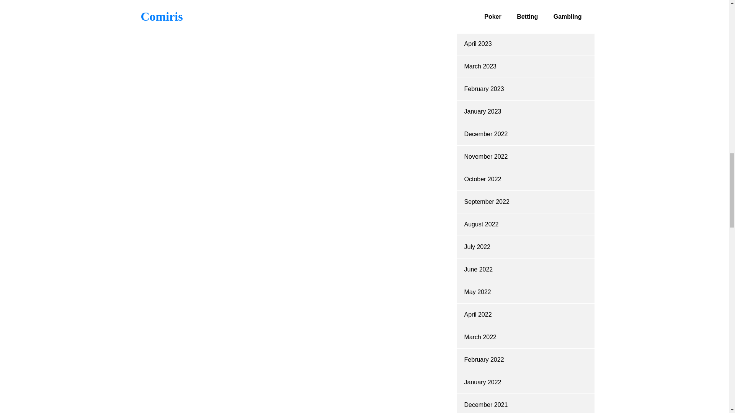 This screenshot has height=413, width=735. Describe the element at coordinates (482, 111) in the screenshot. I see `January 2023` at that location.